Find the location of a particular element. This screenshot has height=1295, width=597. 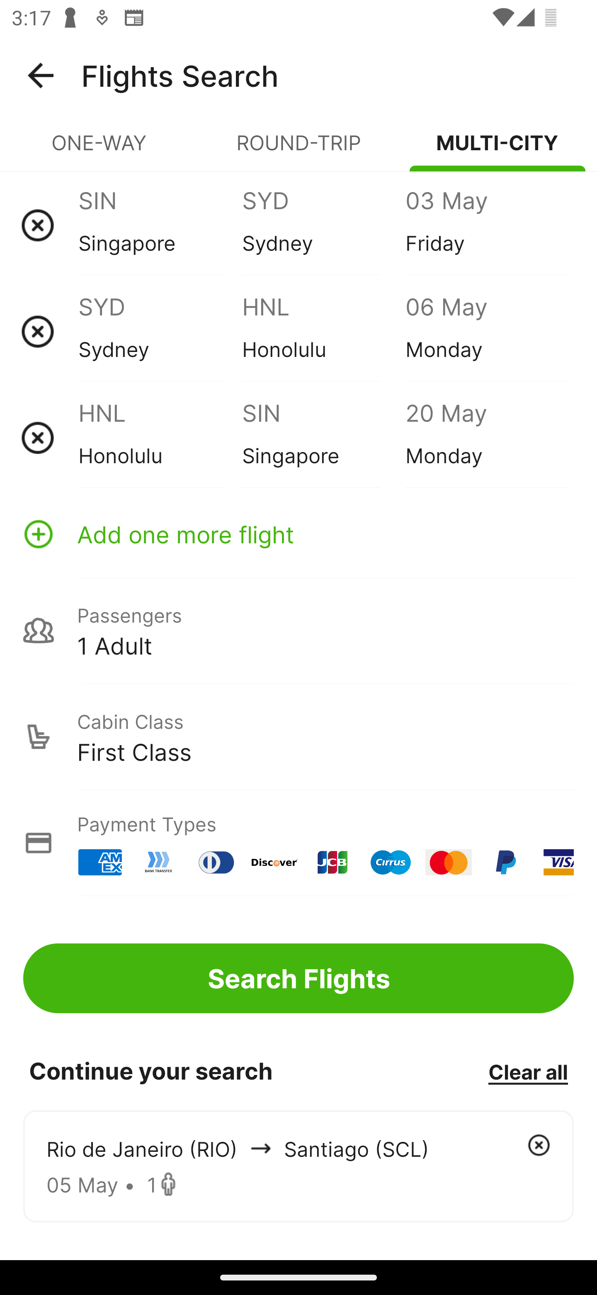

Cabin Class First Class is located at coordinates (298, 737).